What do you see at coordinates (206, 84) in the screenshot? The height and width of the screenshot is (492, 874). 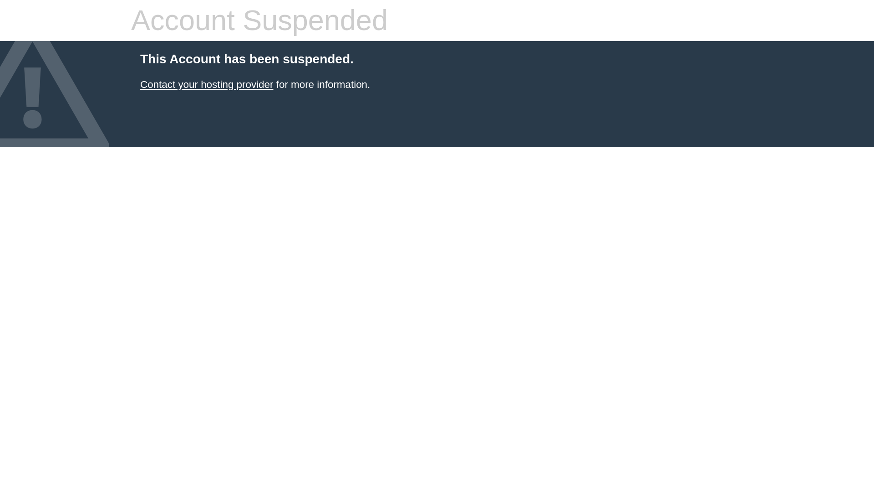 I see `Contact your hosting provider` at bounding box center [206, 84].